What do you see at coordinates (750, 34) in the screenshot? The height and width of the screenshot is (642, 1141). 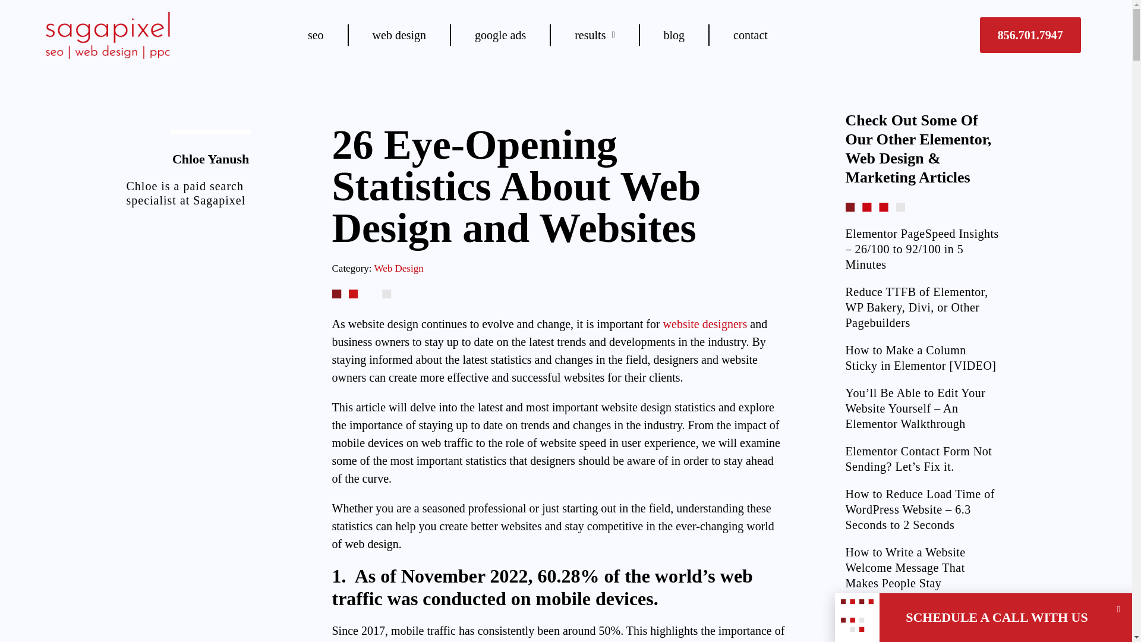 I see `contact` at bounding box center [750, 34].